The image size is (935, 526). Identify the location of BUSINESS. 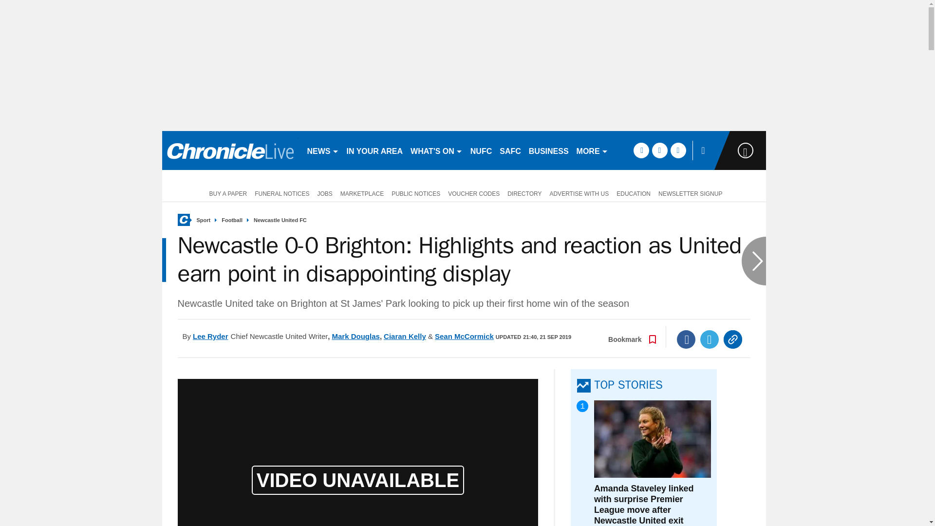
(548, 150).